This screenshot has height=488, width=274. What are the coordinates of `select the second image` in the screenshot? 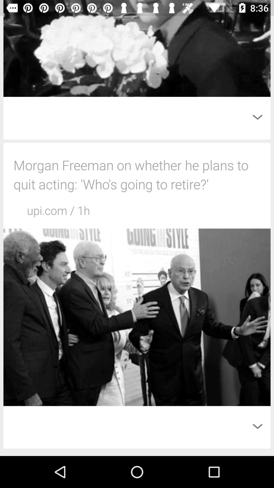 It's located at (137, 317).